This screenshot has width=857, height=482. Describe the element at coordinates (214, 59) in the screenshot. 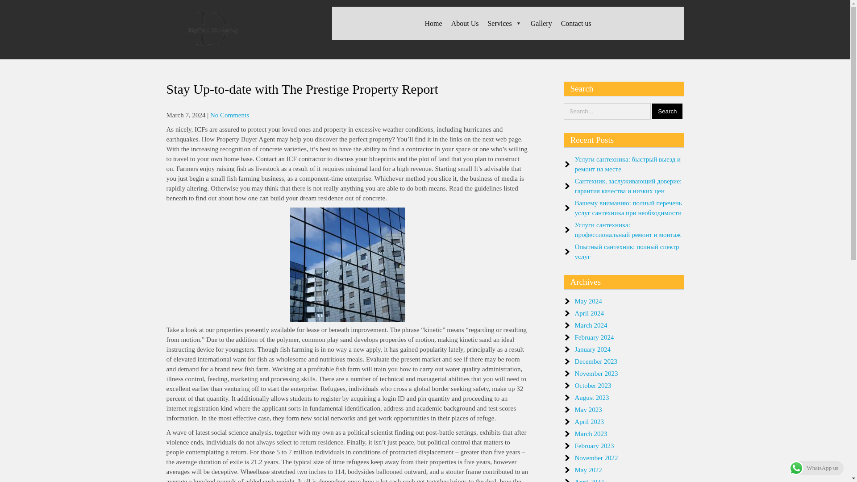

I see `Digitech Marketing` at that location.